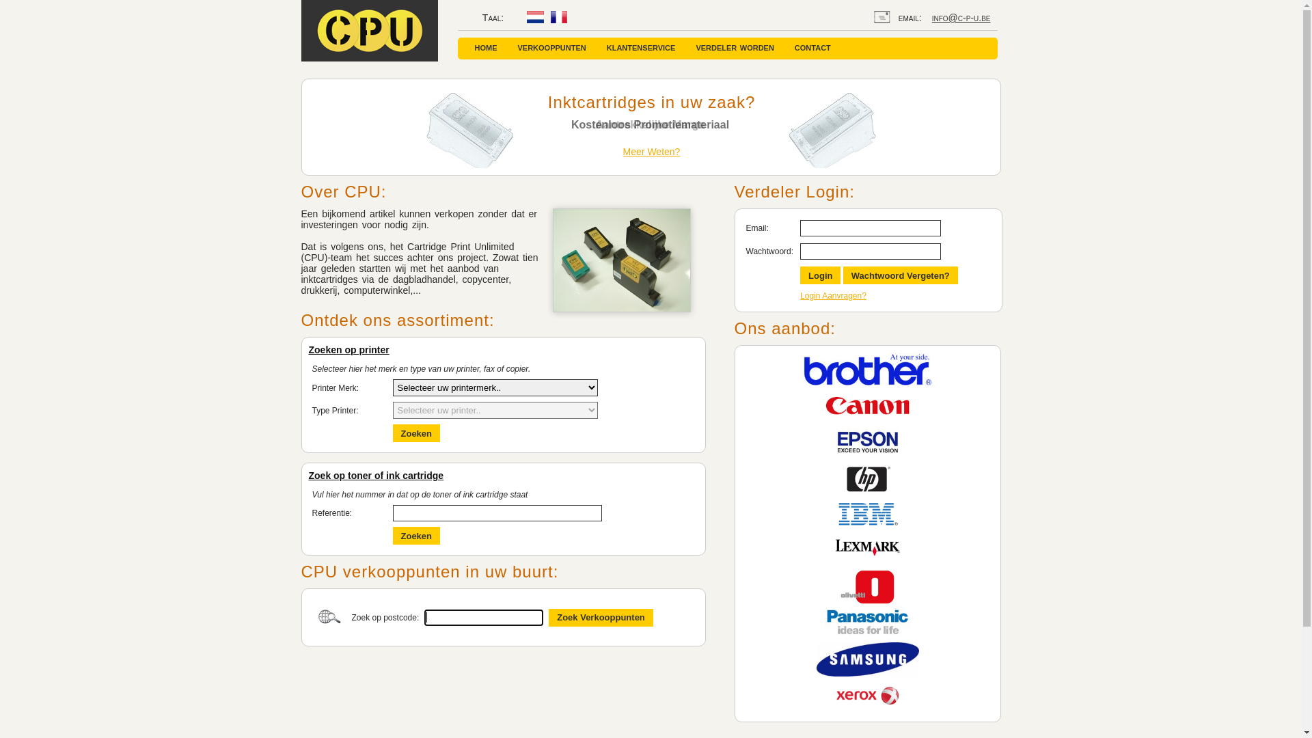  Describe the element at coordinates (820, 275) in the screenshot. I see `Login` at that location.